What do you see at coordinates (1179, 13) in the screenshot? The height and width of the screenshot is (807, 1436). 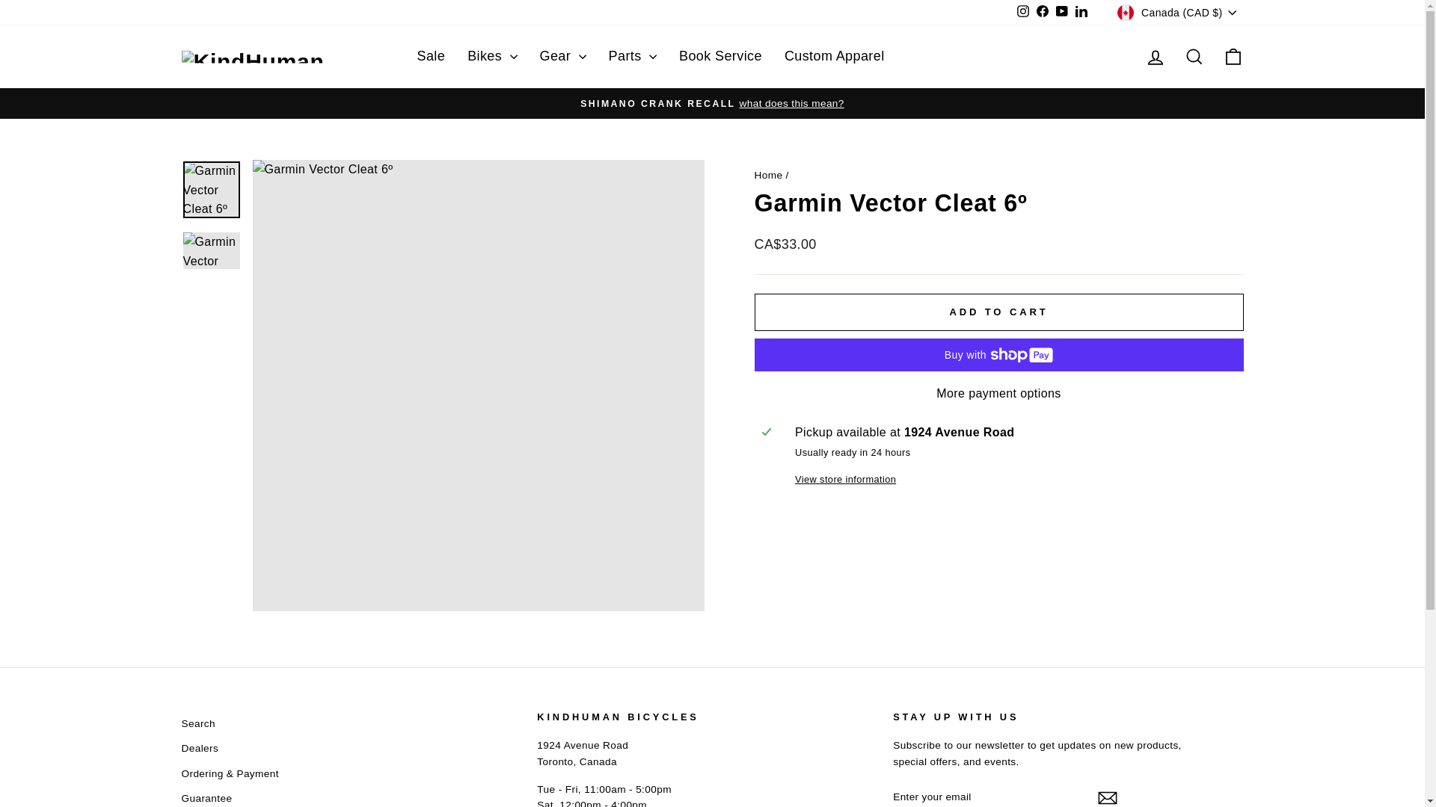 I see `Canada (CAD $)` at bounding box center [1179, 13].